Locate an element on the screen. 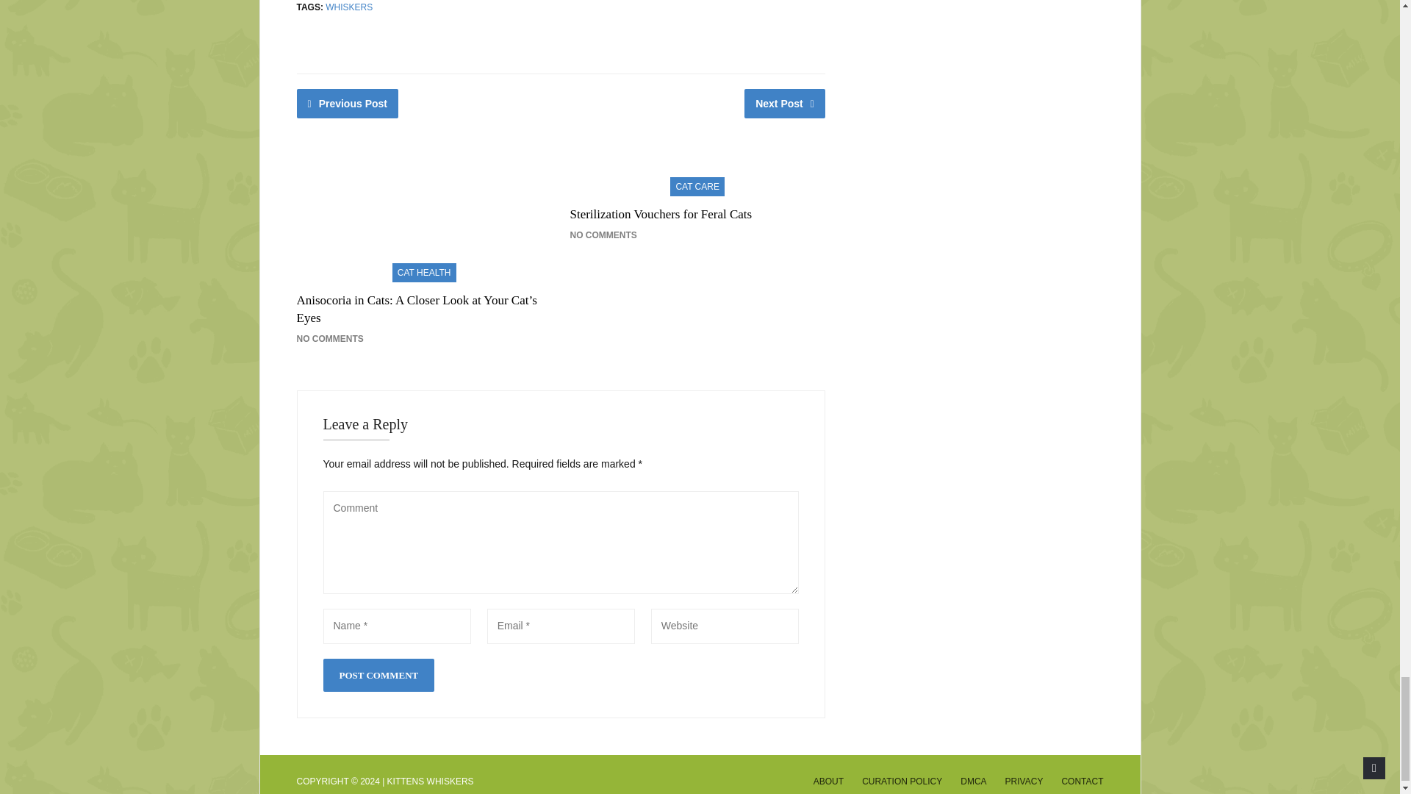 This screenshot has height=794, width=1411. NO COMMENTS is located at coordinates (330, 338).